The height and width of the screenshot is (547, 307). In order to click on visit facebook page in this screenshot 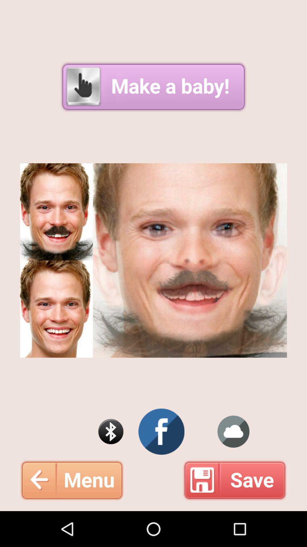, I will do `click(161, 432)`.